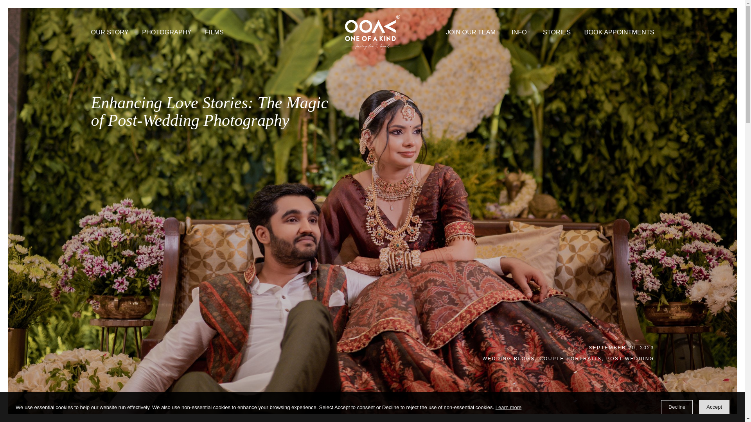 The height and width of the screenshot is (422, 751). I want to click on FILMS, so click(238, 35).